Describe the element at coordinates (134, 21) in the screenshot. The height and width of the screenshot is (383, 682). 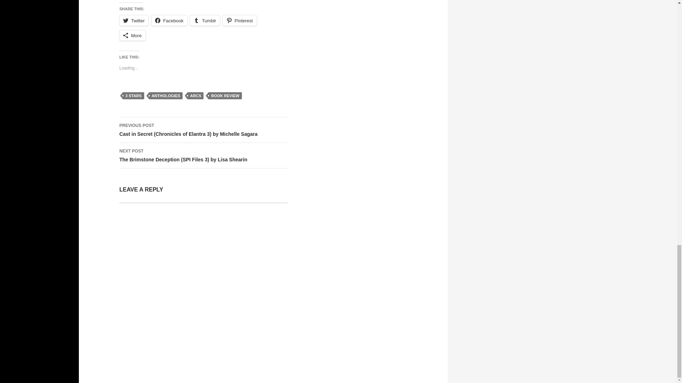
I see `Twitter` at that location.